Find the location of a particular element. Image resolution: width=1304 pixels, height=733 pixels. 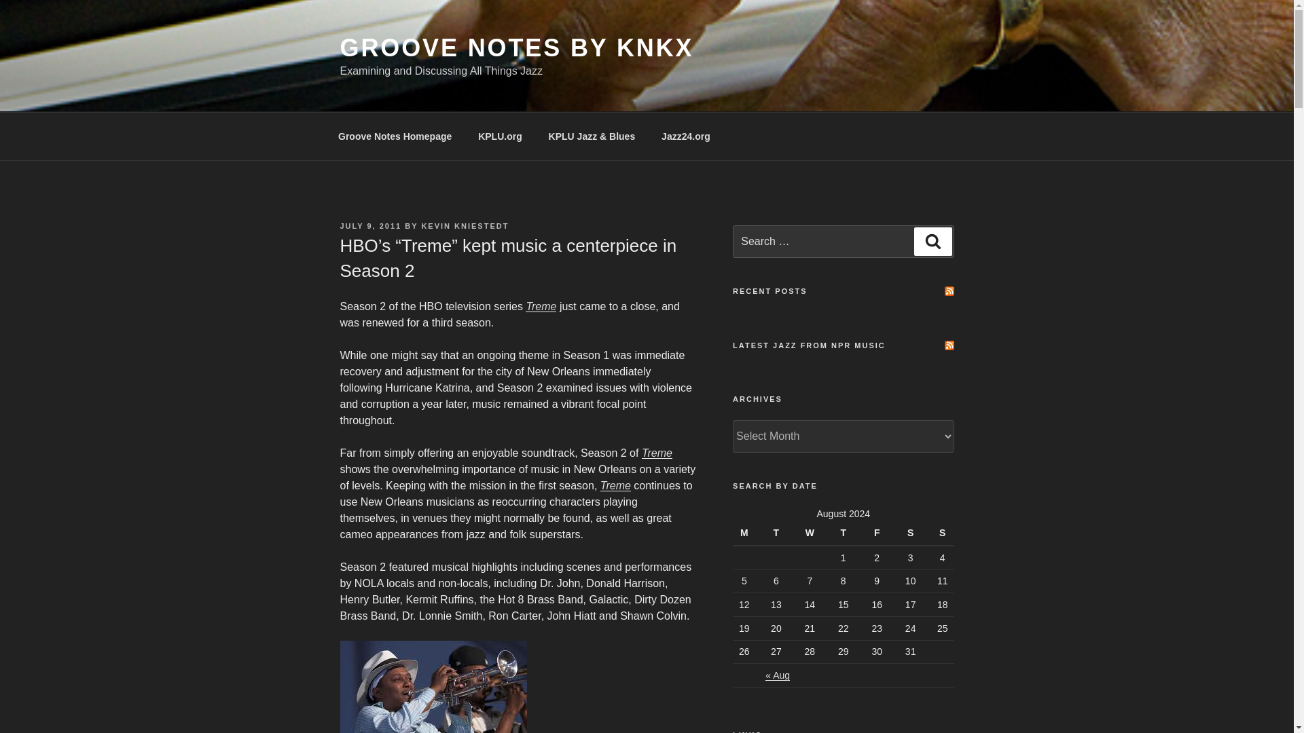

Monday is located at coordinates (746, 533).